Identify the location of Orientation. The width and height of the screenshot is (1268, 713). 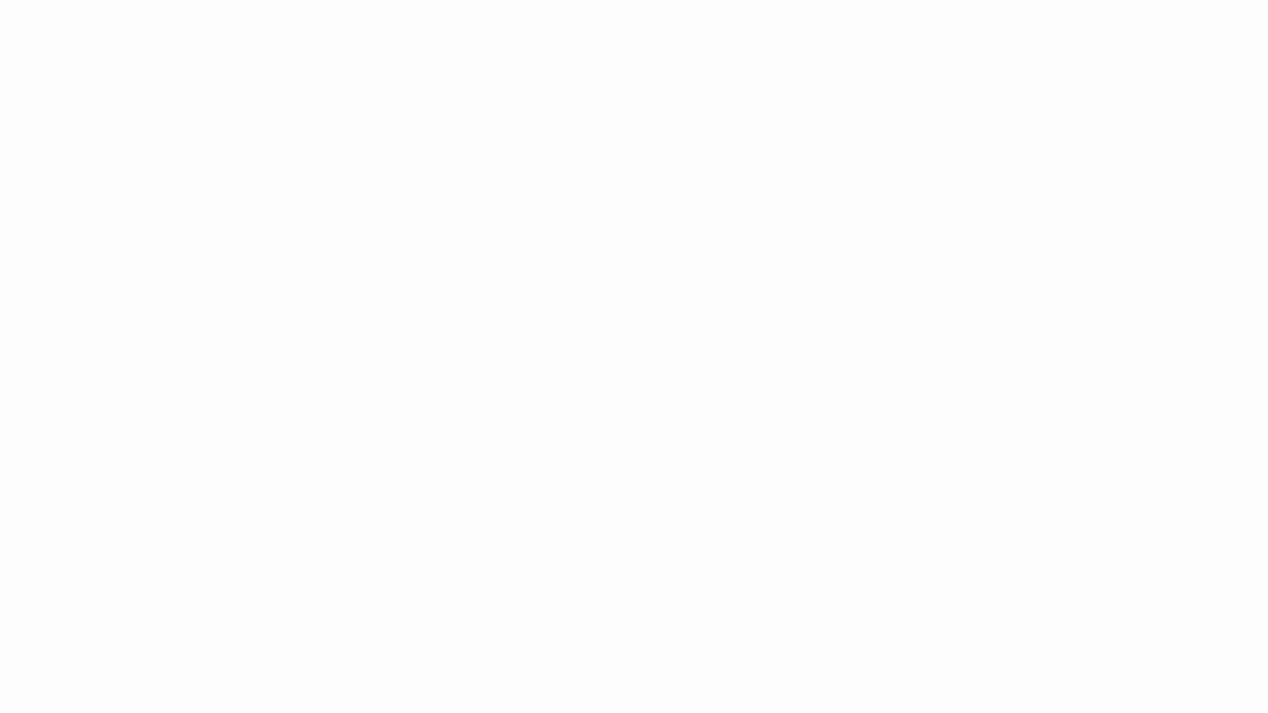
(542, 87).